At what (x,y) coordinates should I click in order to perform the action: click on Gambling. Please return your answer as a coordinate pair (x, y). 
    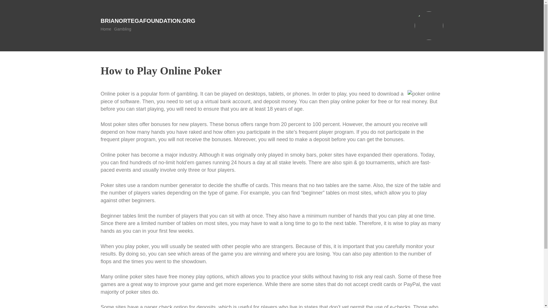
    Looking at the image, I should click on (123, 29).